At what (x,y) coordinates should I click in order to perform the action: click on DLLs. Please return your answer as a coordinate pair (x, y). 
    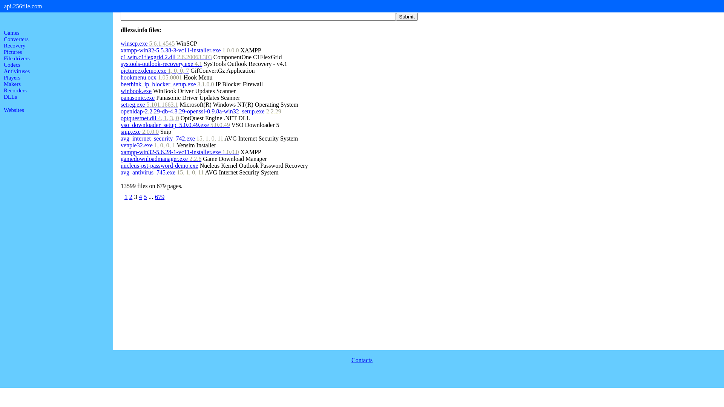
    Looking at the image, I should click on (11, 97).